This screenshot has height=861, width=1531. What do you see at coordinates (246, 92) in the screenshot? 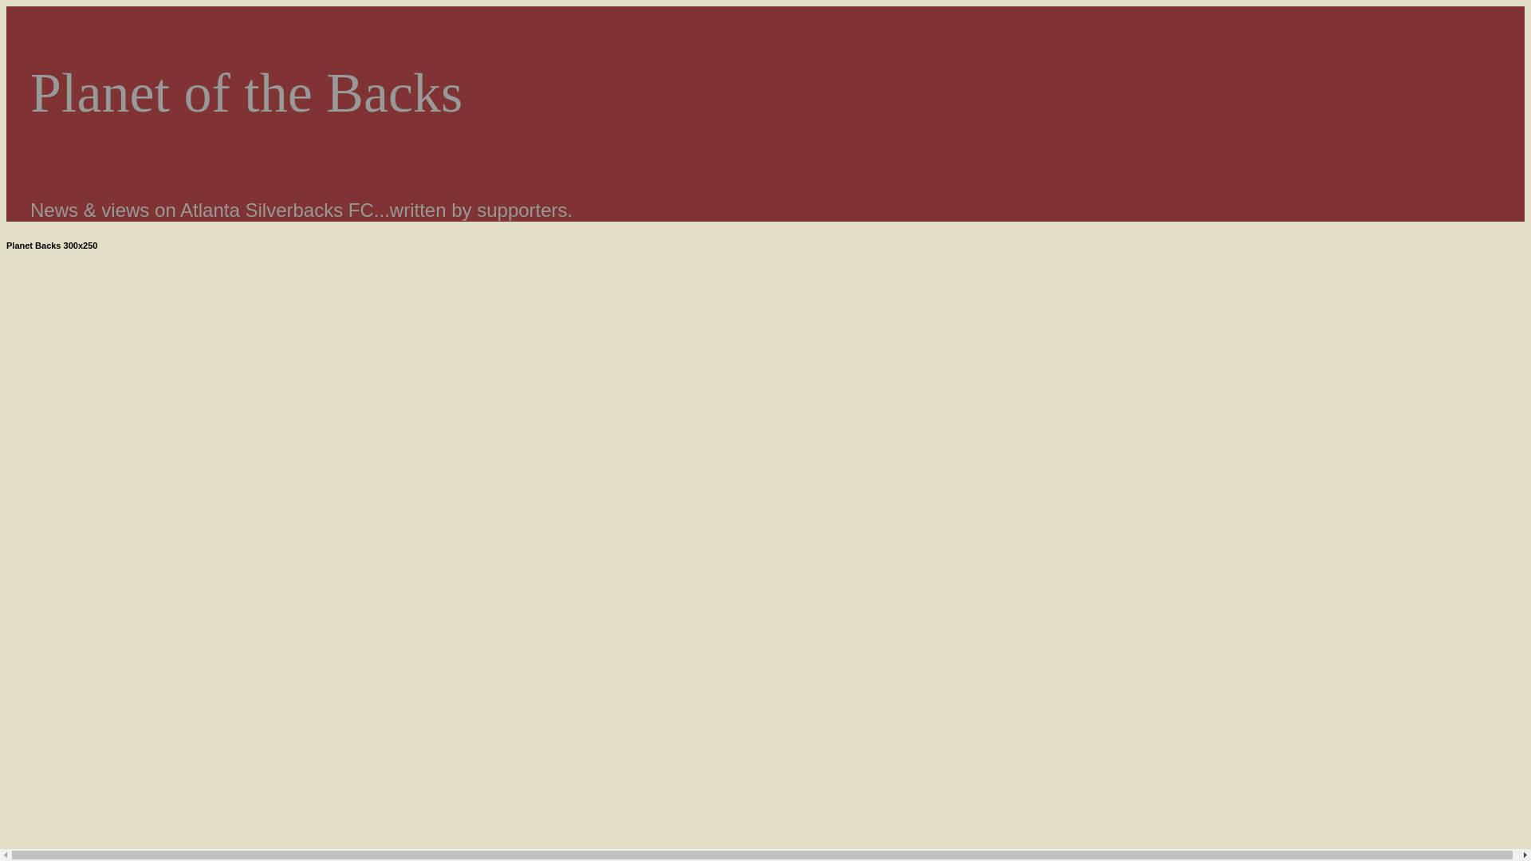
I see `Planet of the Backs` at bounding box center [246, 92].